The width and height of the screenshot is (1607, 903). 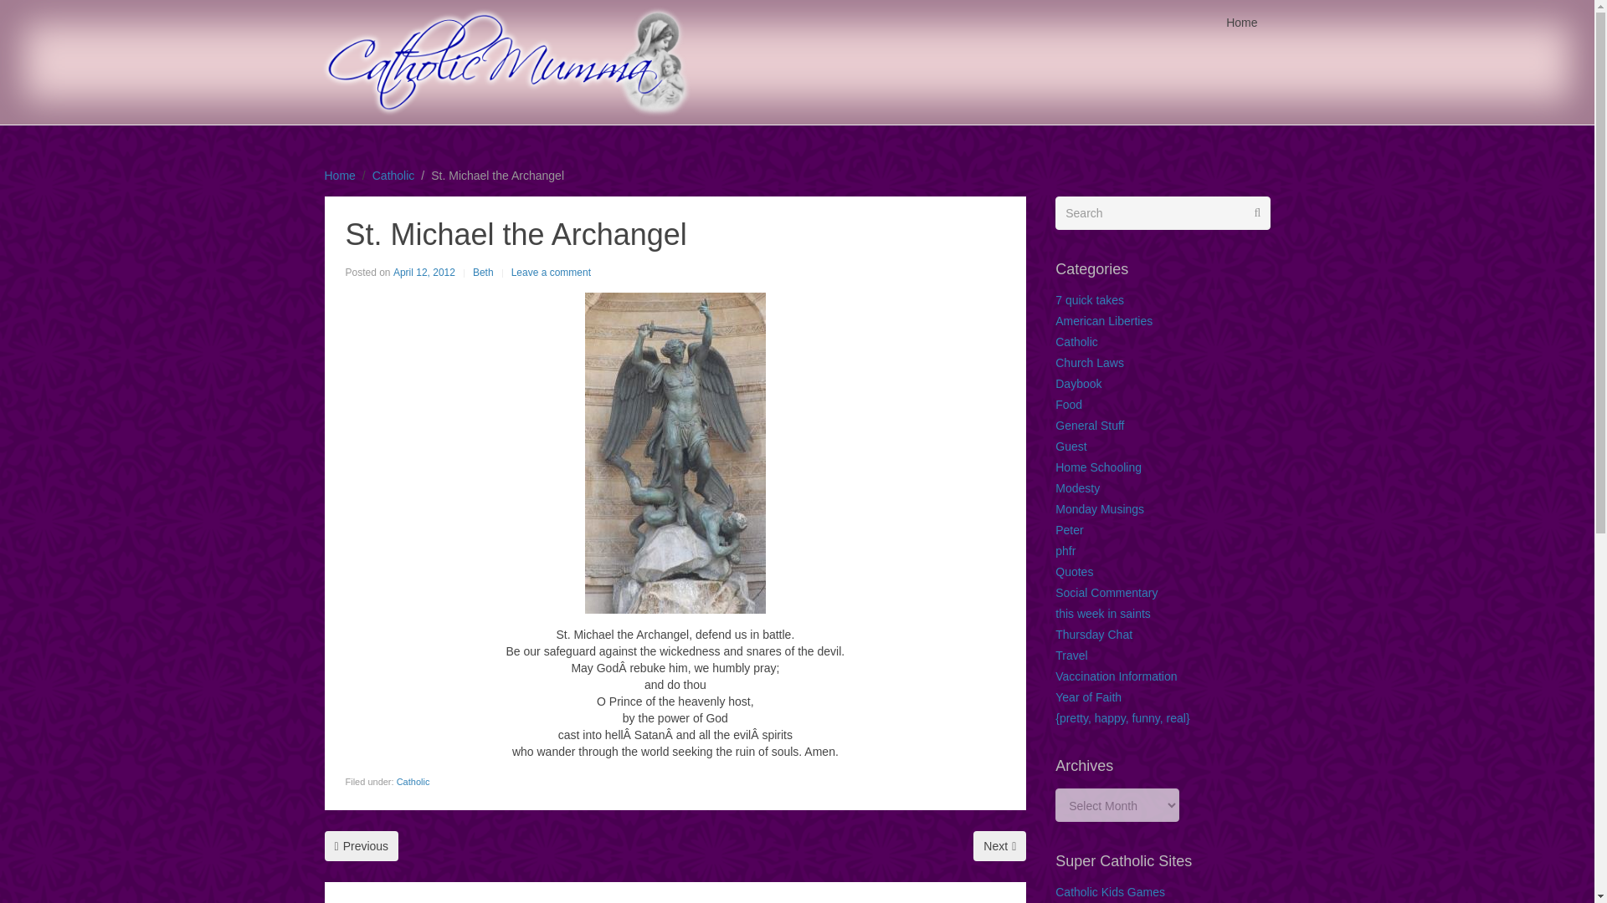 What do you see at coordinates (1078, 383) in the screenshot?
I see `Daybook` at bounding box center [1078, 383].